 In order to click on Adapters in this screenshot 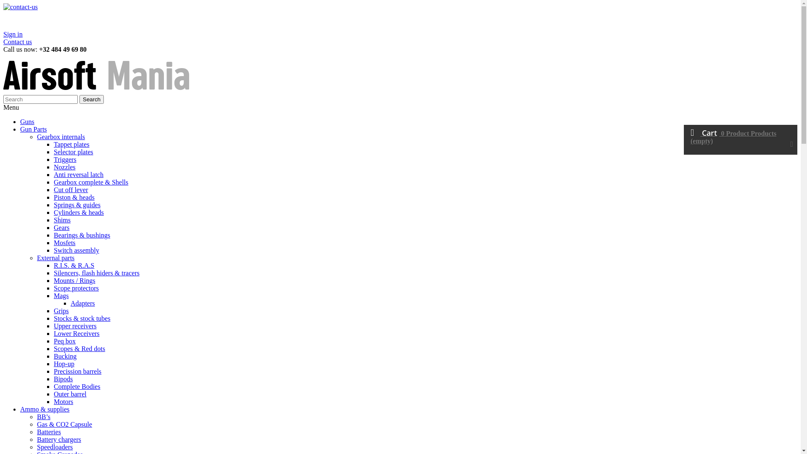, I will do `click(83, 304)`.